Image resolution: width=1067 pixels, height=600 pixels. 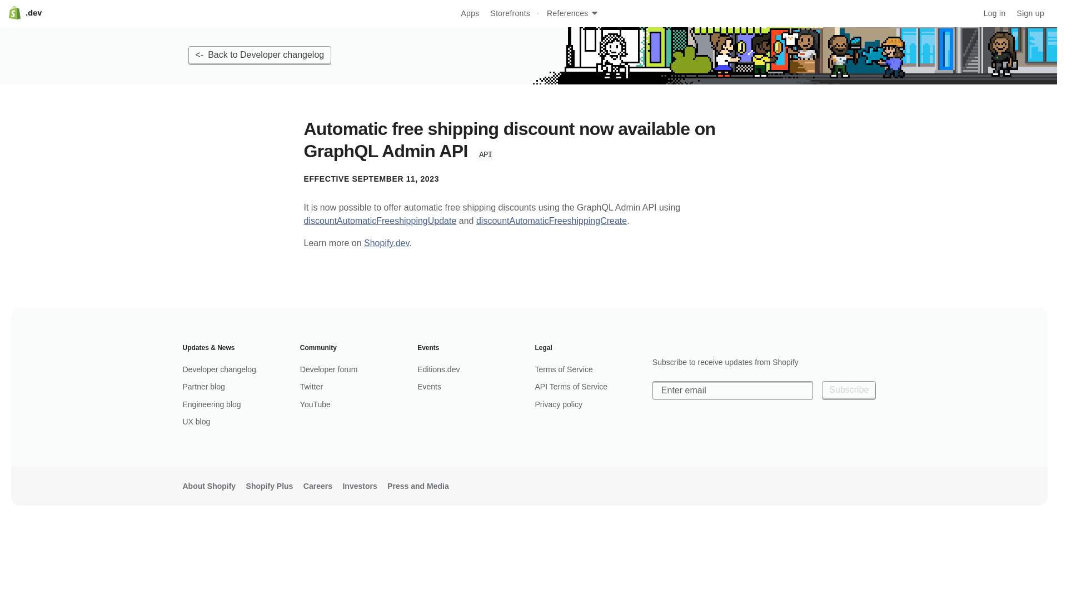 I want to click on Developer changelog, so click(x=235, y=370).